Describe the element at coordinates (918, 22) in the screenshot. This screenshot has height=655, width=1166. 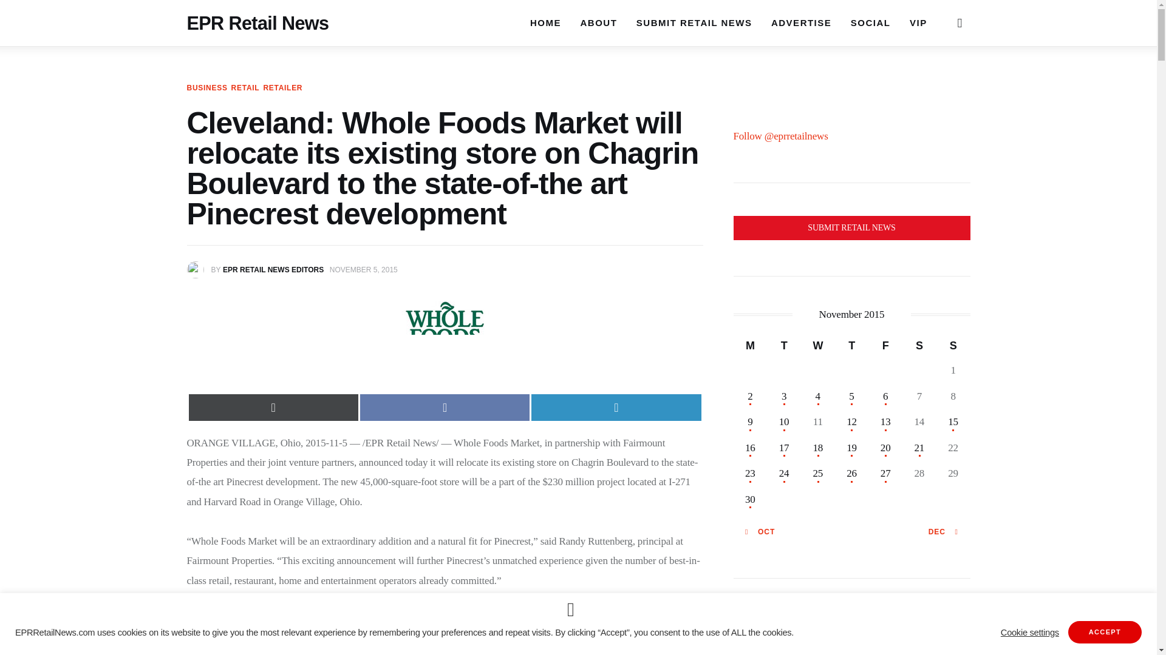
I see `VIP` at that location.